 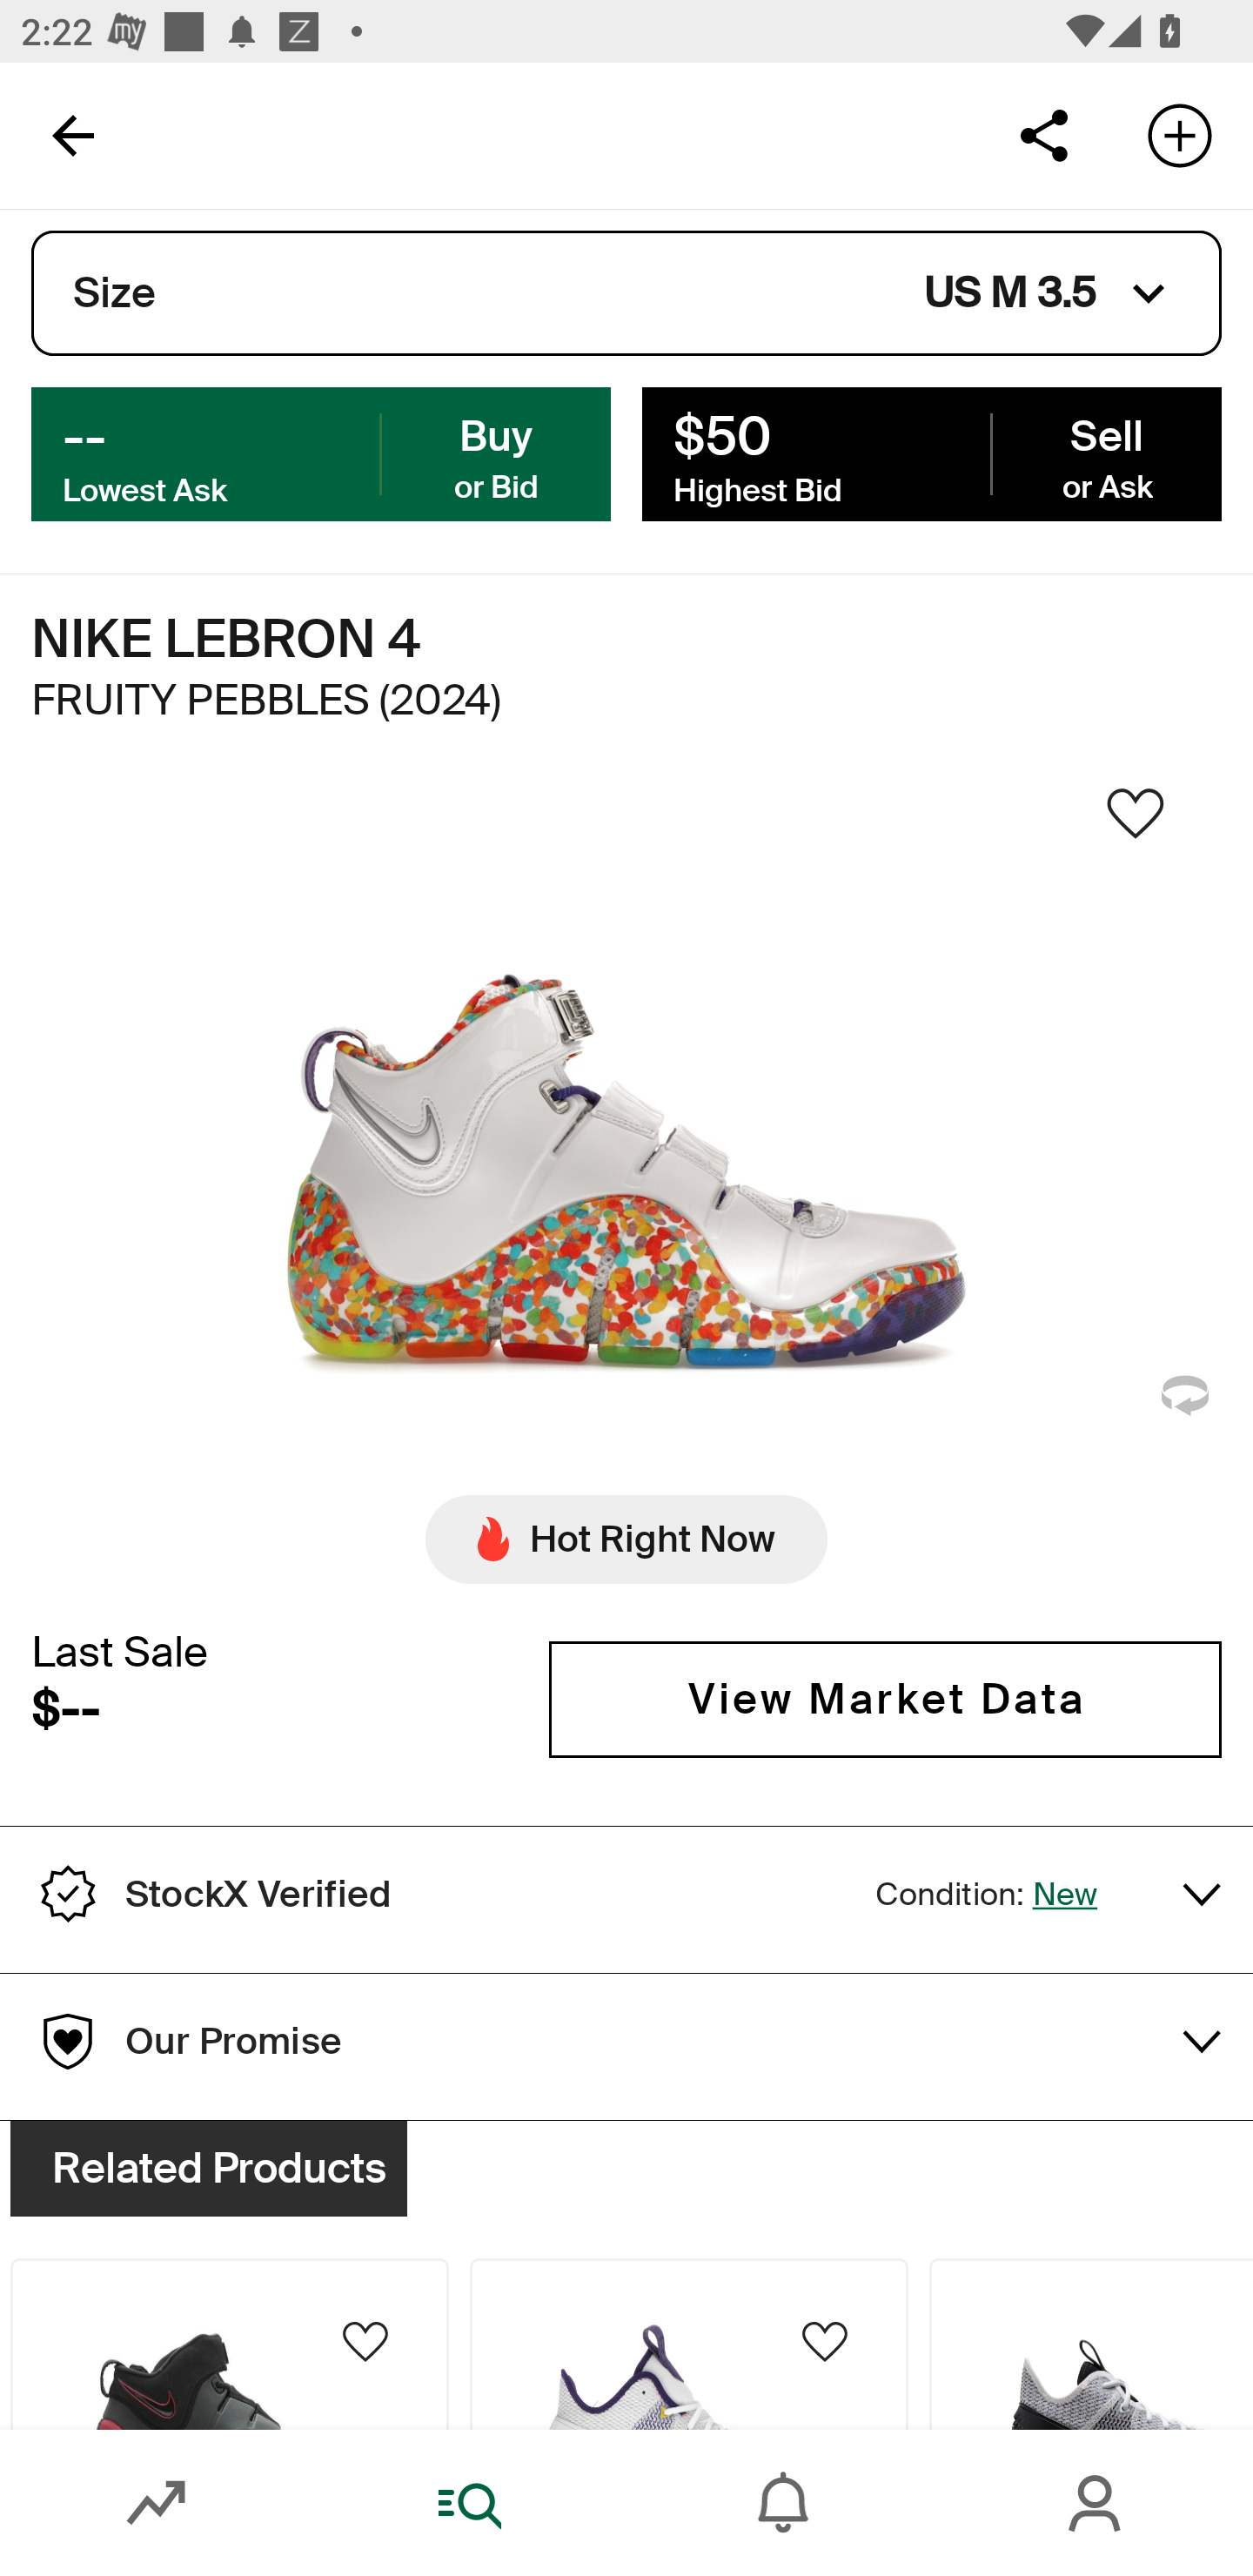 I want to click on Account, so click(x=1096, y=2503).